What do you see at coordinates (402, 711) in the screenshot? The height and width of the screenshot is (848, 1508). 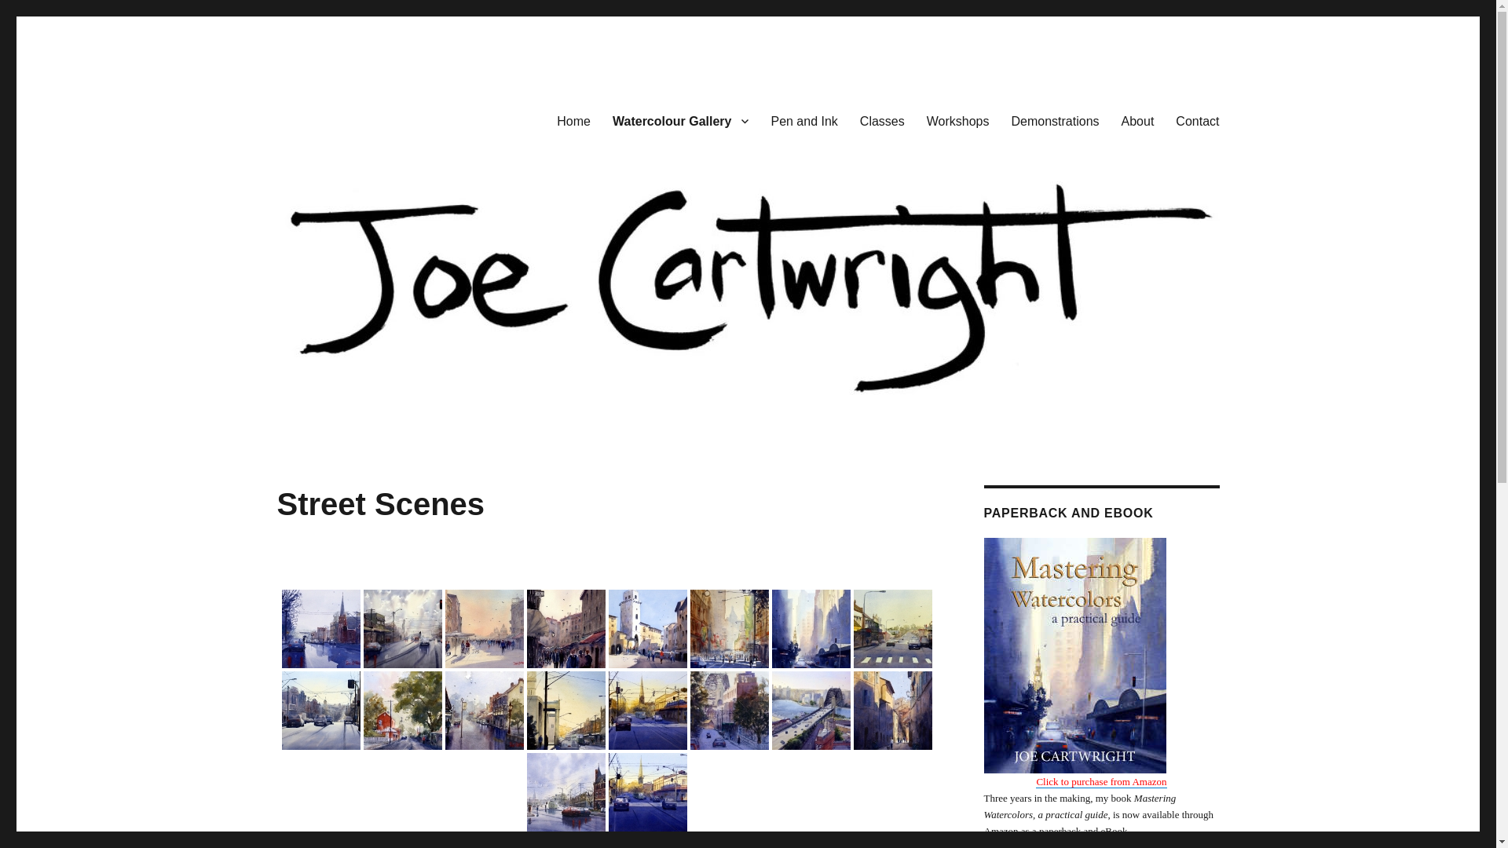 I see `SONY DSC` at bounding box center [402, 711].